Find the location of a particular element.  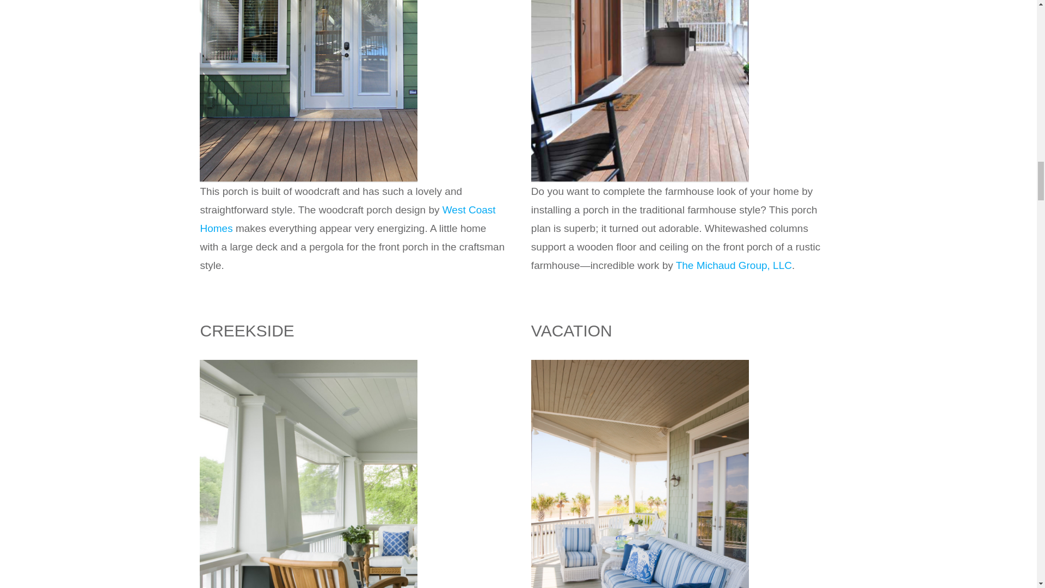

front-back-porch-ideas-sebring-design-build-10 is located at coordinates (640, 365).